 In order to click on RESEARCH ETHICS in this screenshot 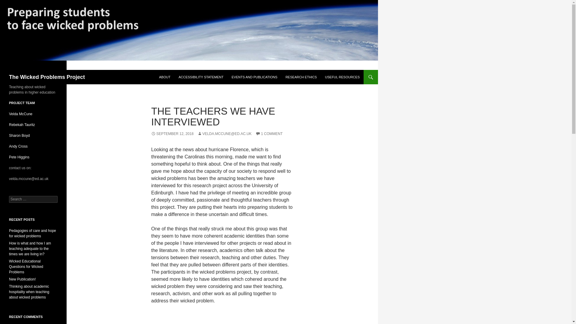, I will do `click(301, 77)`.